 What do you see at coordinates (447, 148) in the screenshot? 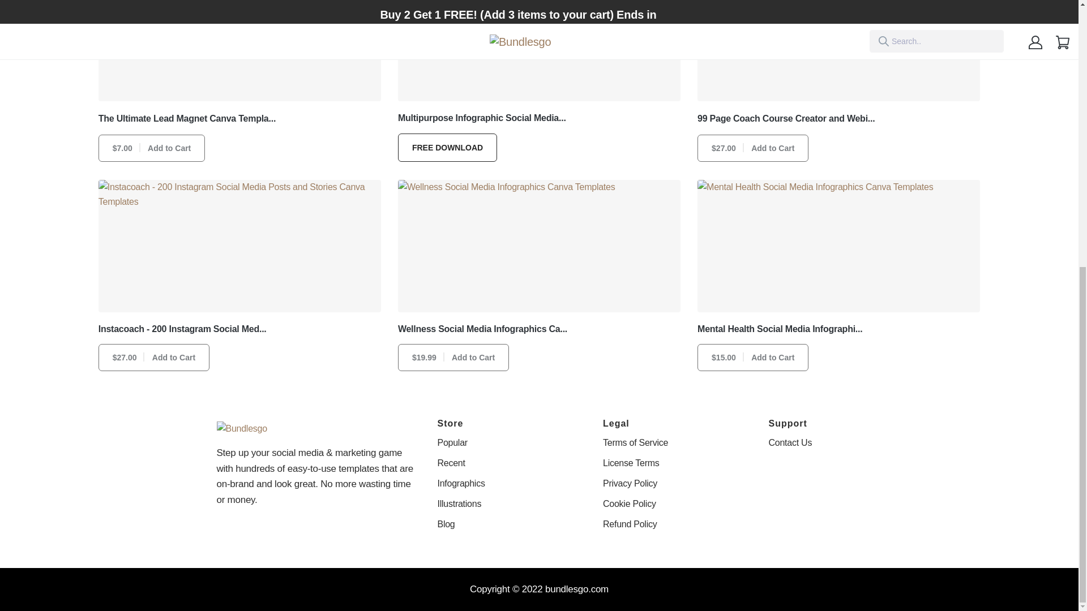
I see `FREE DOWNLOAD` at bounding box center [447, 148].